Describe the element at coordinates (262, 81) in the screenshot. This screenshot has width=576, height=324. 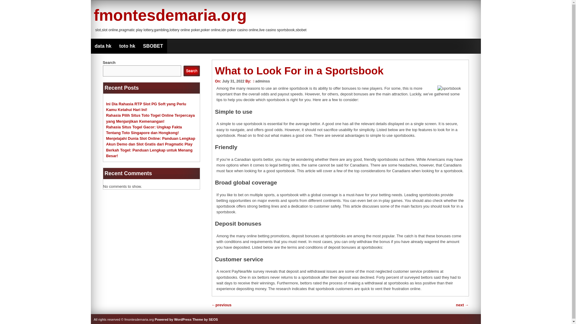
I see `adminss` at that location.